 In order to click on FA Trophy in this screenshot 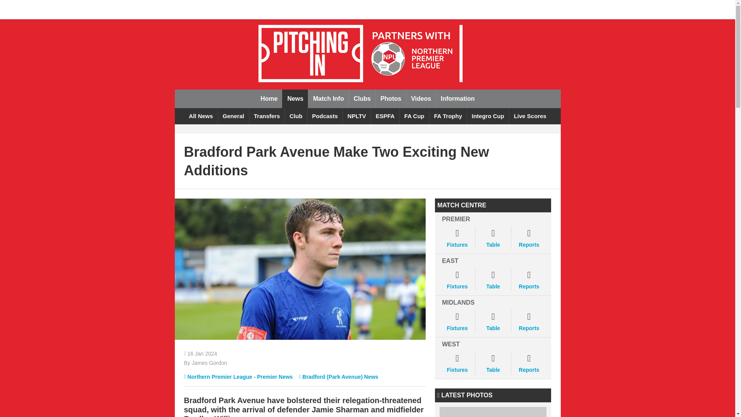, I will do `click(448, 116)`.